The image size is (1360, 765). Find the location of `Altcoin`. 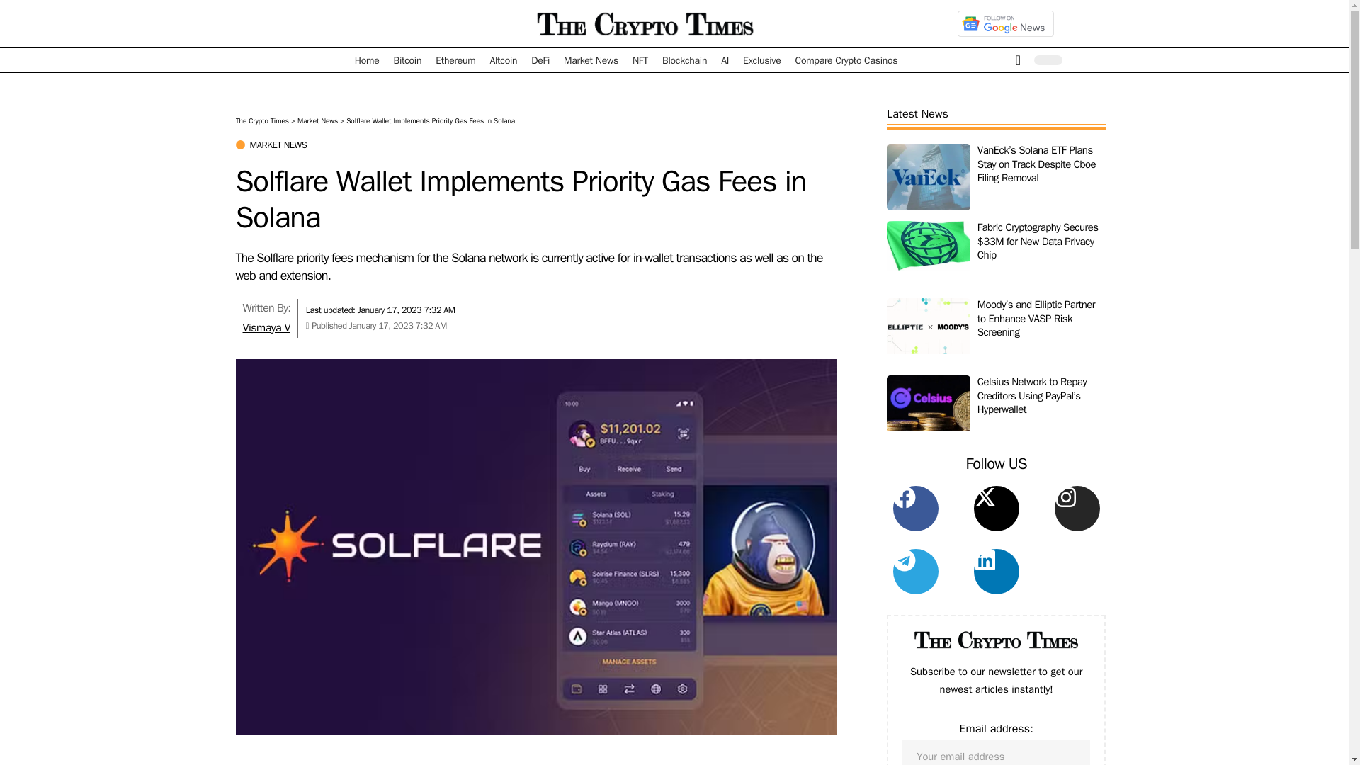

Altcoin is located at coordinates (503, 60).